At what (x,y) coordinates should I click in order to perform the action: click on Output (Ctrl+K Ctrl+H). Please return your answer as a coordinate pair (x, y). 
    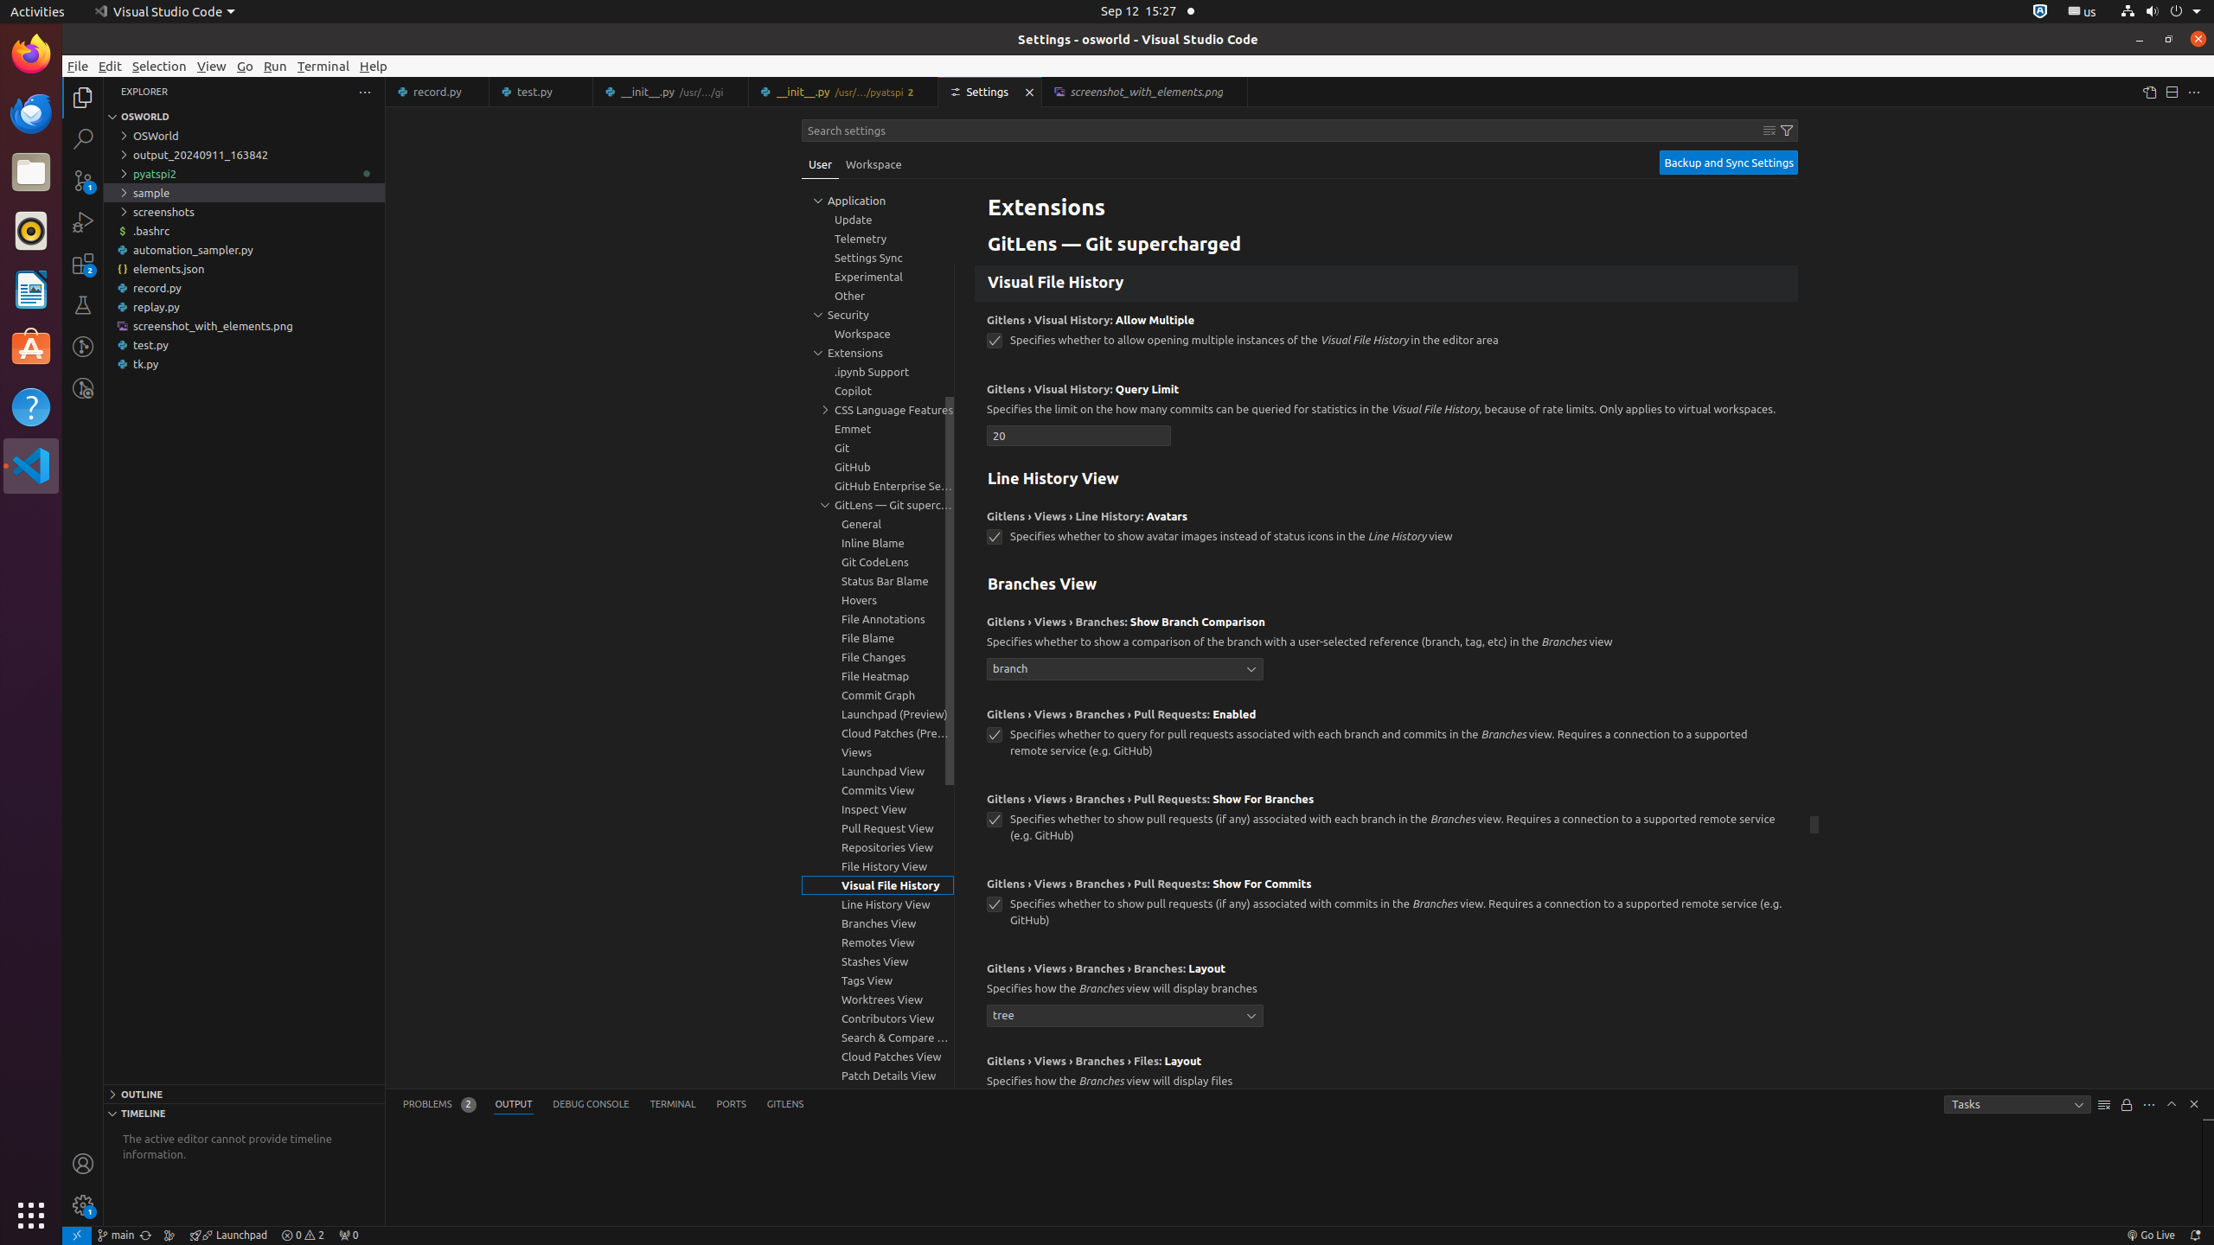
    Looking at the image, I should click on (514, 1105).